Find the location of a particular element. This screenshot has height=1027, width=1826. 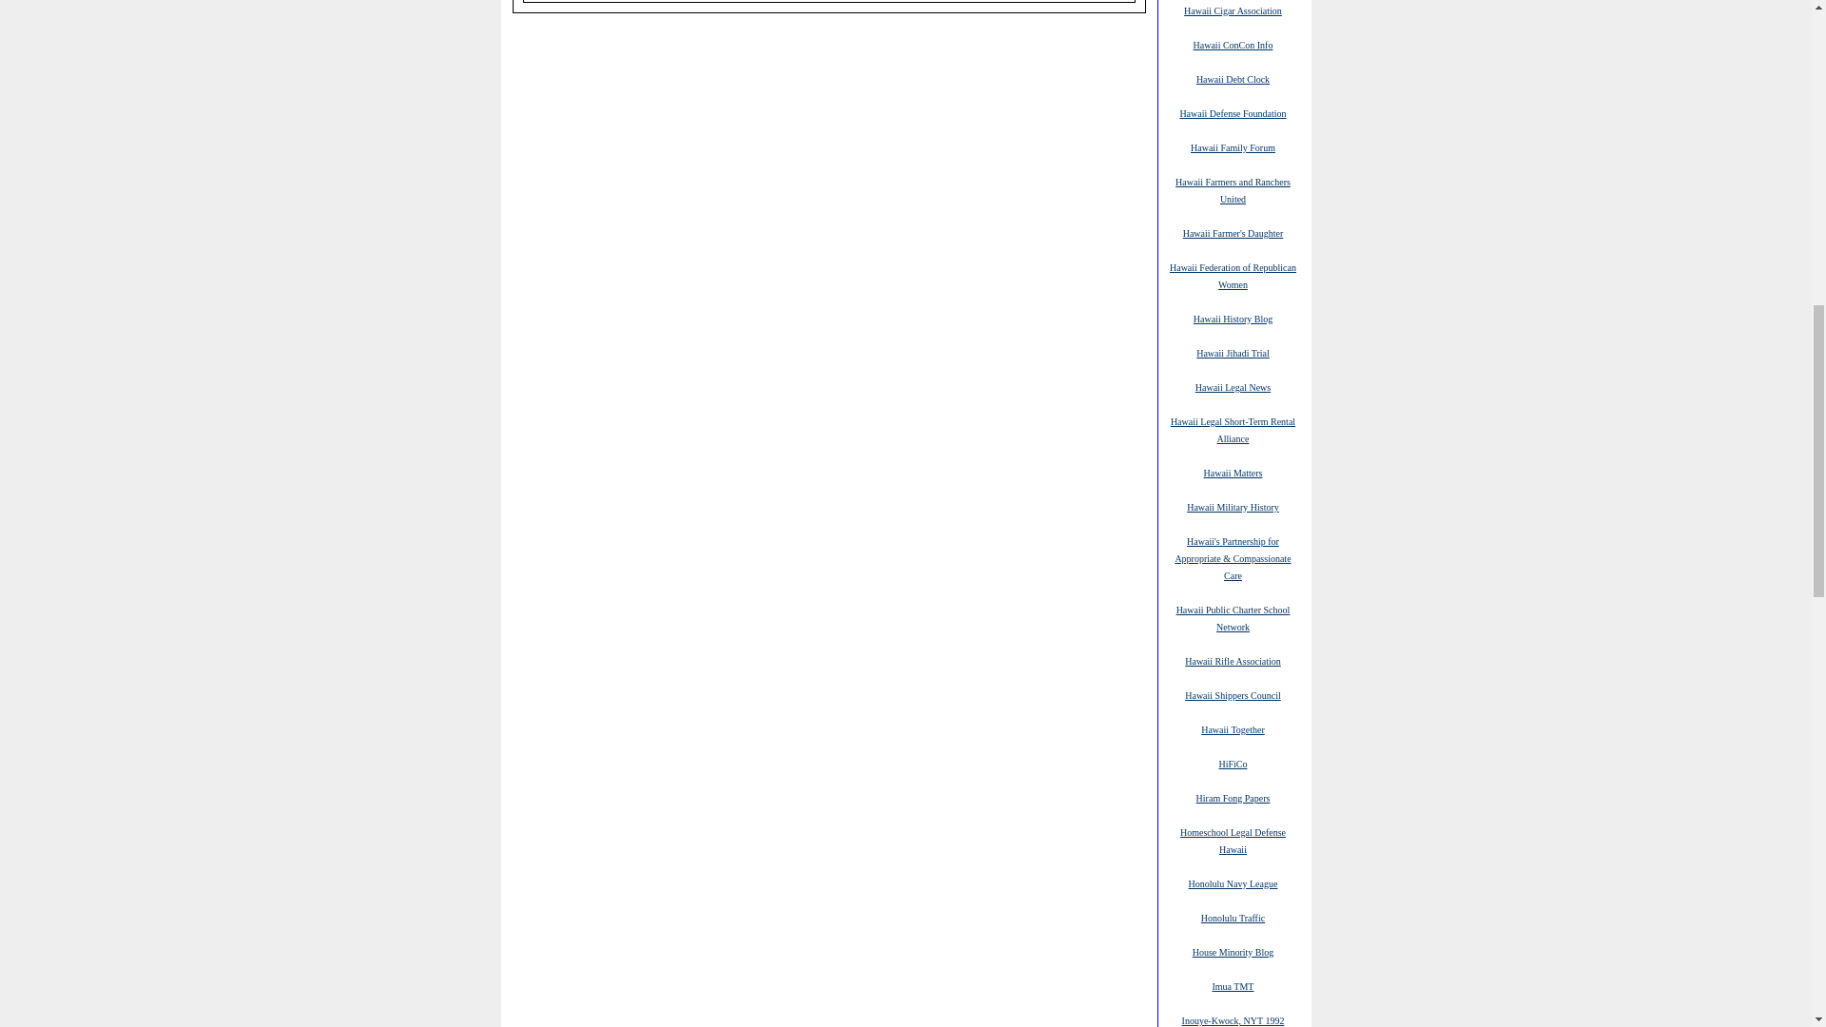

Hawaii Defense Foundation is located at coordinates (1233, 113).